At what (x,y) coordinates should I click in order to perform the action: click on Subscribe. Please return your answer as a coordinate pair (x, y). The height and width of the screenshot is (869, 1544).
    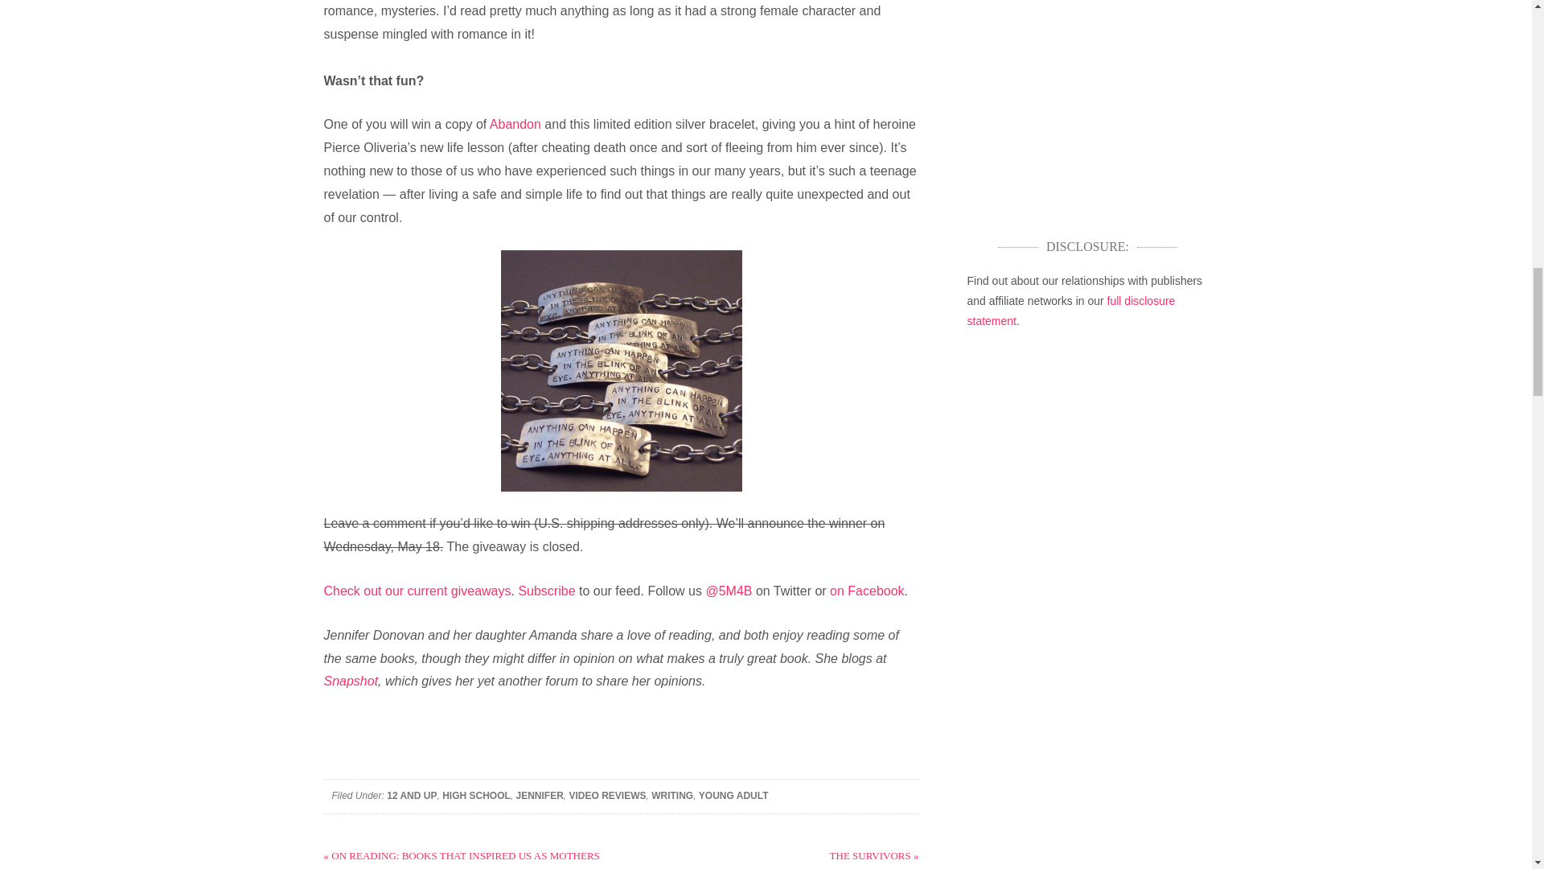
    Looking at the image, I should click on (545, 591).